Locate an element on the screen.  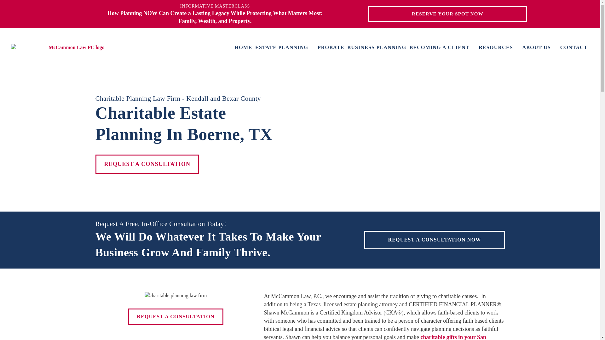
RESERVE YOUR SPOT NOW is located at coordinates (447, 14).